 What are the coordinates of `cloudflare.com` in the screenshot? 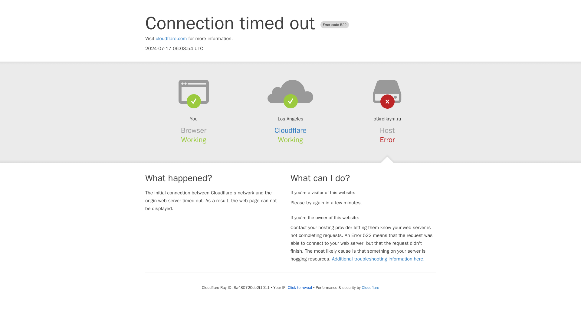 It's located at (171, 39).